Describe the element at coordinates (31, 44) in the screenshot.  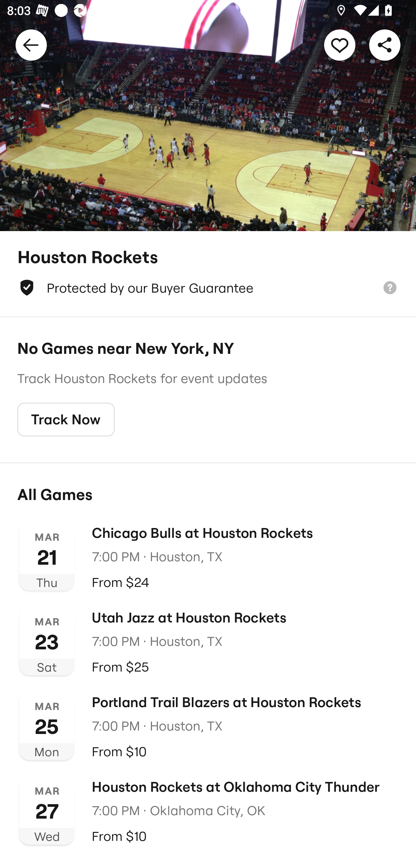
I see `Back` at that location.